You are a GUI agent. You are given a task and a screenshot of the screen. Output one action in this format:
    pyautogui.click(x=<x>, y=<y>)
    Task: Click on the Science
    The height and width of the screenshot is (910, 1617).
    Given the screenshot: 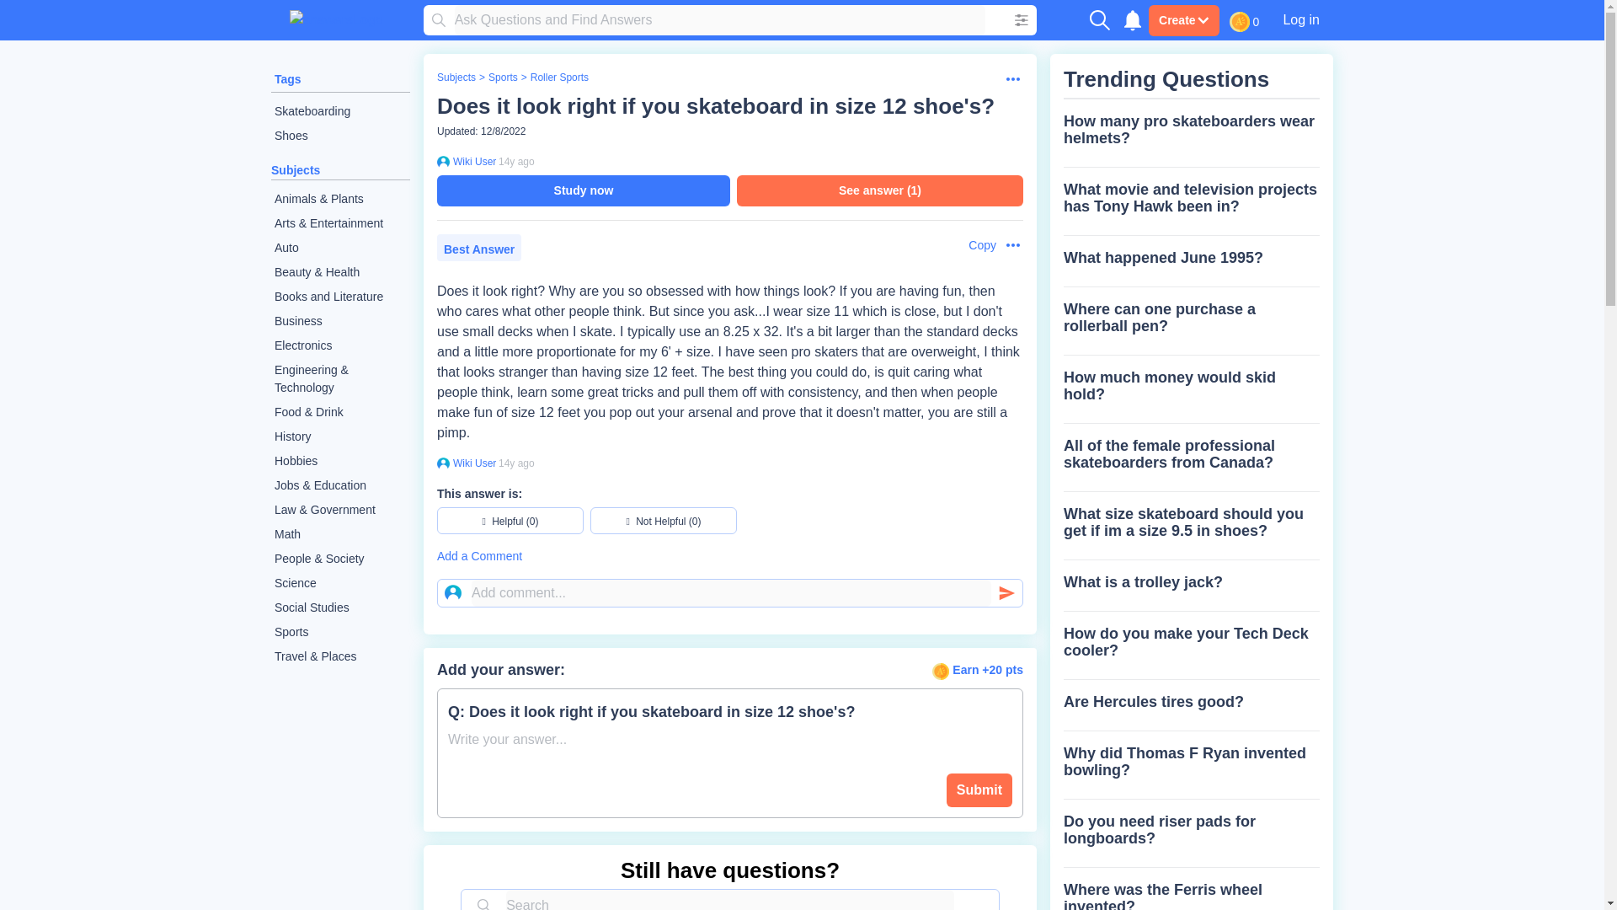 What is the action you would take?
    pyautogui.click(x=340, y=583)
    